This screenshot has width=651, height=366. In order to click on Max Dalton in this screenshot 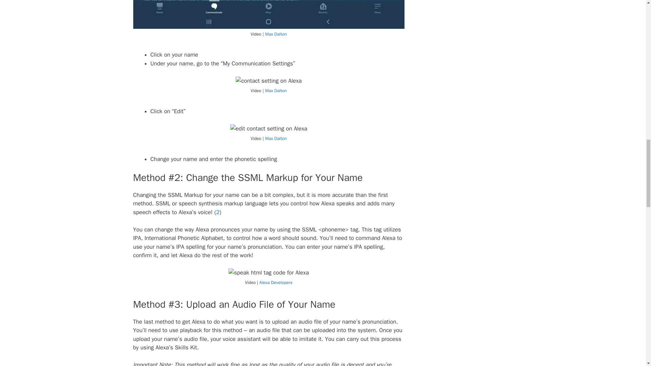, I will do `click(276, 34)`.